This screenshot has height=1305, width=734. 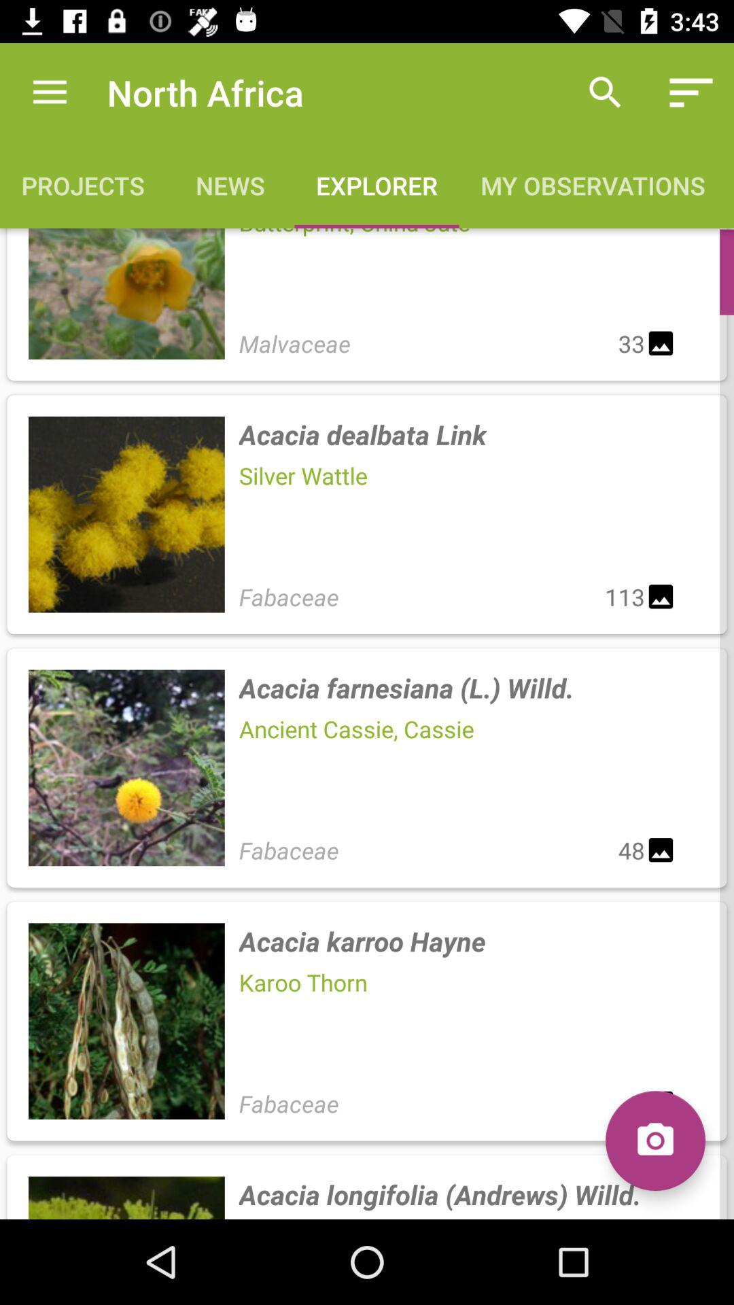 I want to click on open the icon above my observations icon, so click(x=691, y=92).